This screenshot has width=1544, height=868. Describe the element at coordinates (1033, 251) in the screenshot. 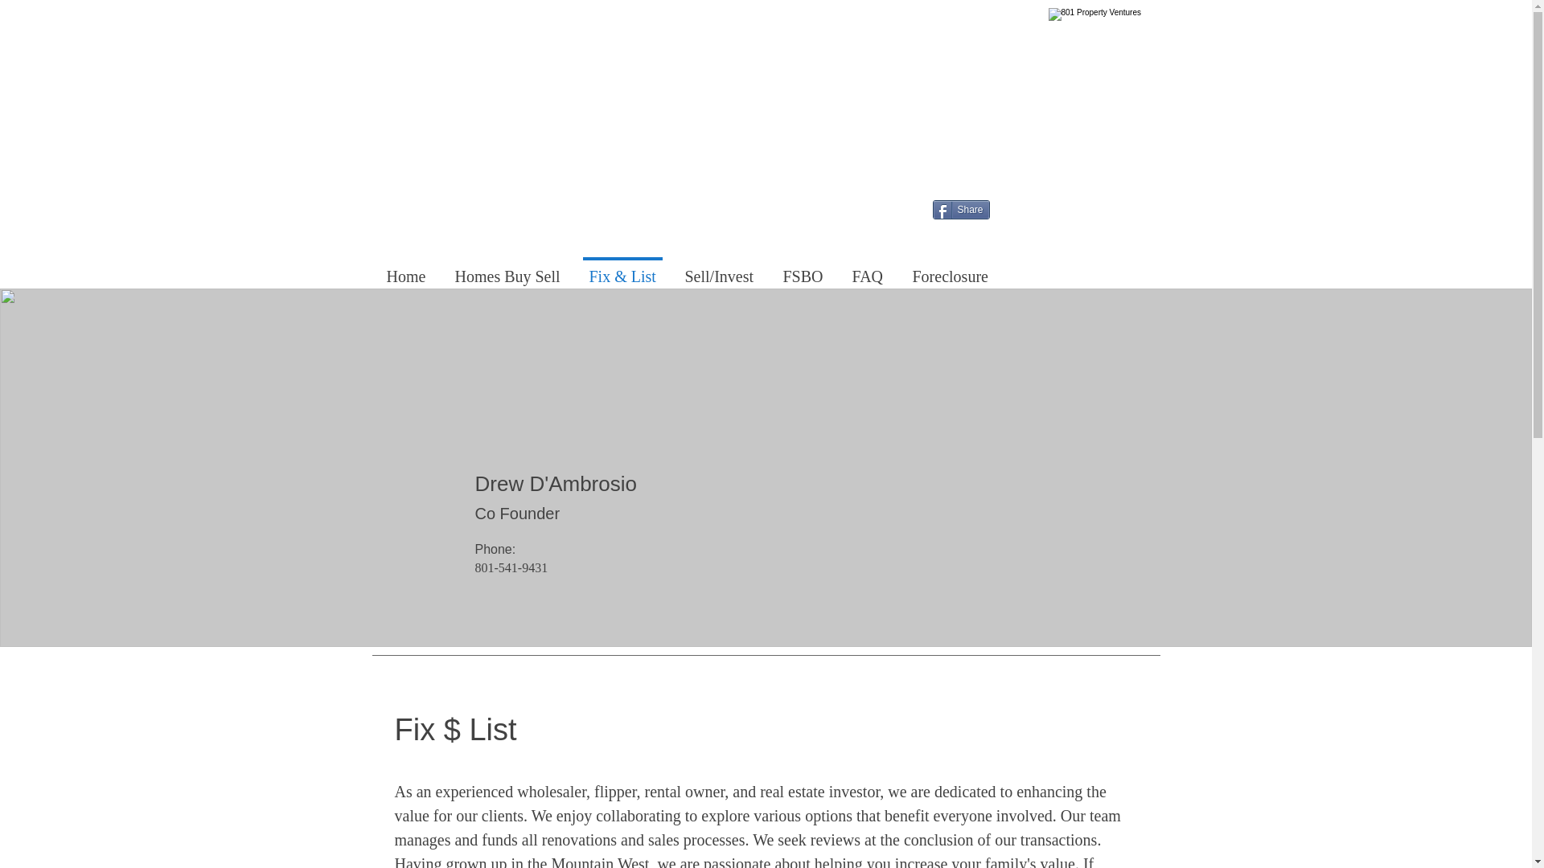

I see `Facebook Like` at that location.